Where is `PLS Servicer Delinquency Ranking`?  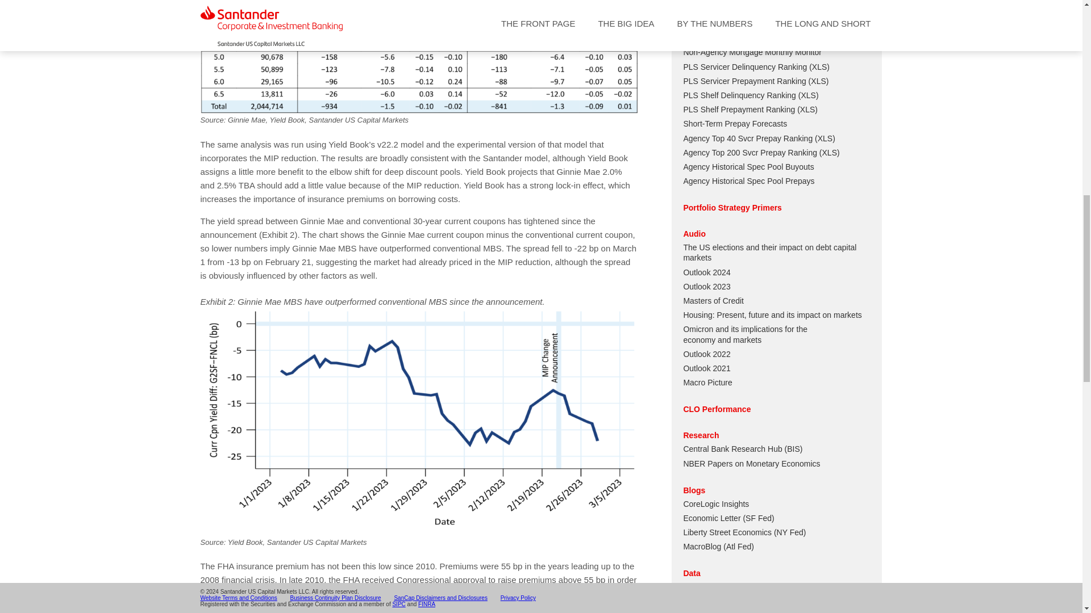
PLS Servicer Delinquency Ranking is located at coordinates (744, 67).